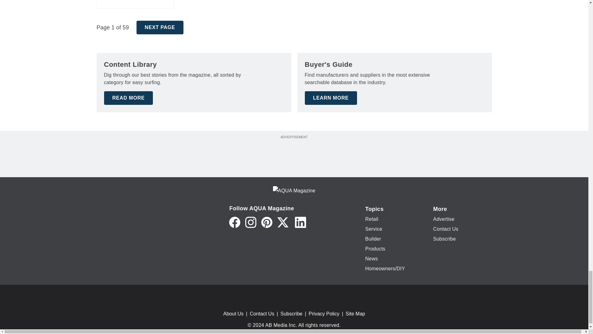  I want to click on LinkedIn icon, so click(300, 222).